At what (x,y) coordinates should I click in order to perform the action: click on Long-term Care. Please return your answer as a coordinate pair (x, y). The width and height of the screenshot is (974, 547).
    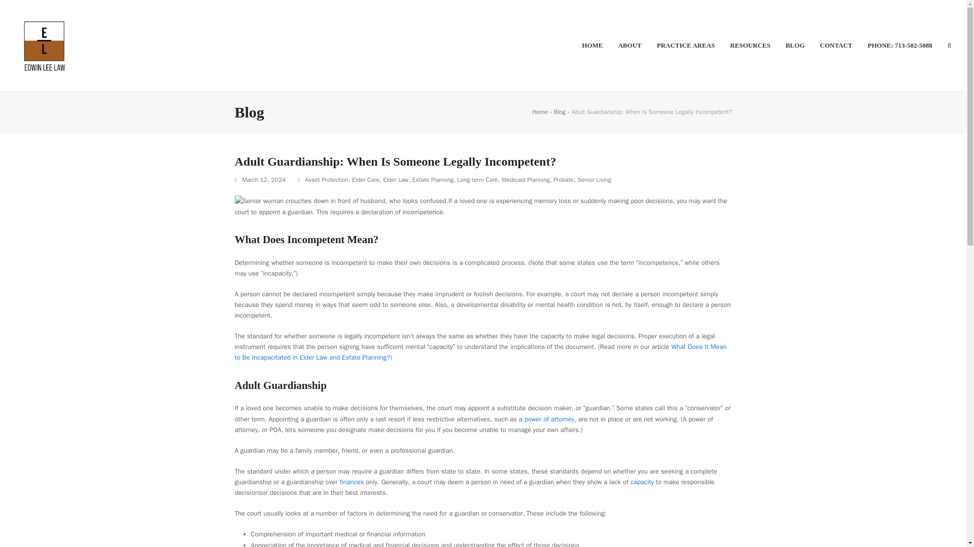
    Looking at the image, I should click on (477, 179).